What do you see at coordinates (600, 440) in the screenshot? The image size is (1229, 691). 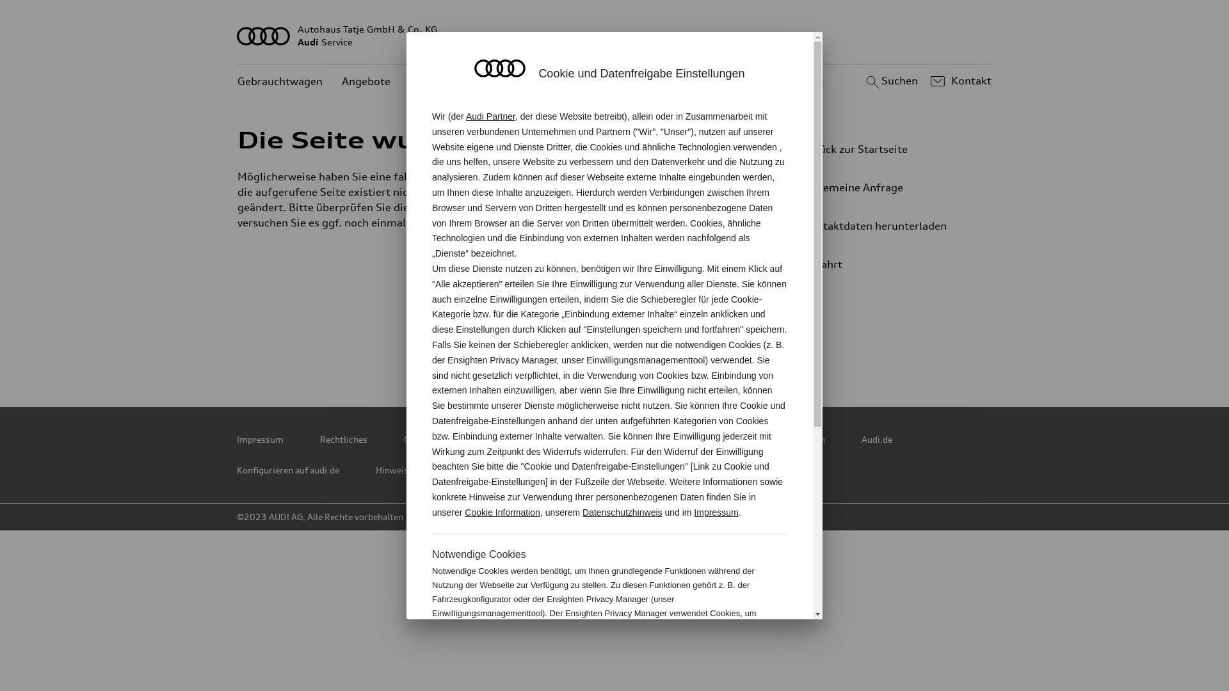 I see `Cookie Policy` at bounding box center [600, 440].